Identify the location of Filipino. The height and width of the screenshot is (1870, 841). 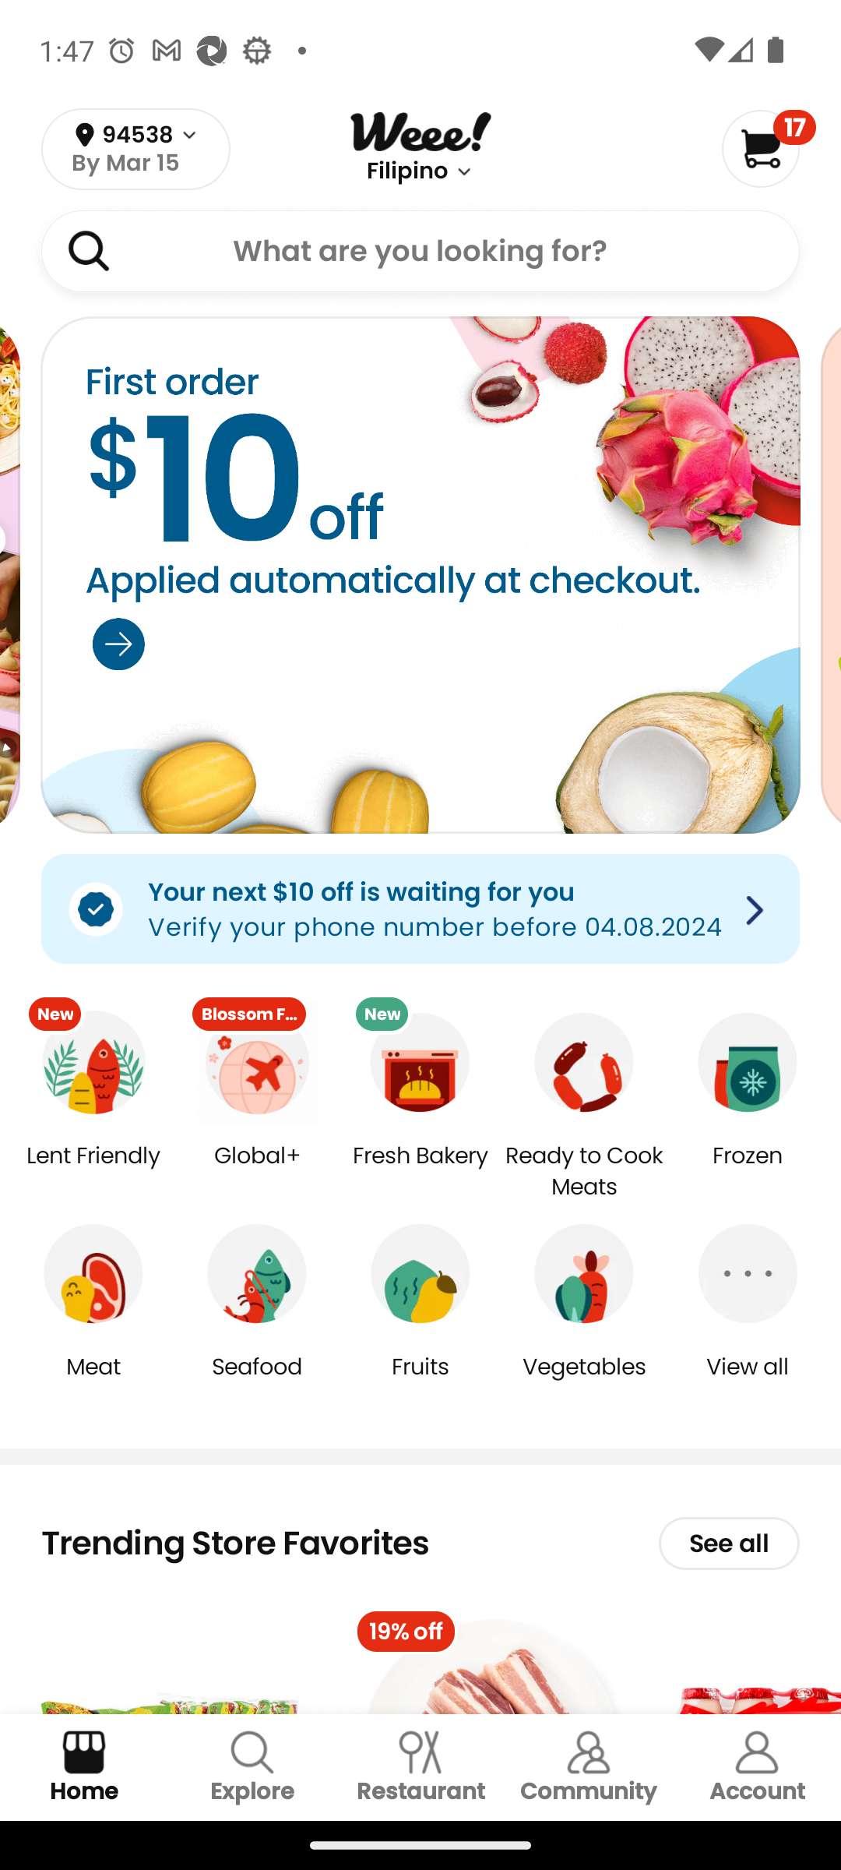
(406, 171).